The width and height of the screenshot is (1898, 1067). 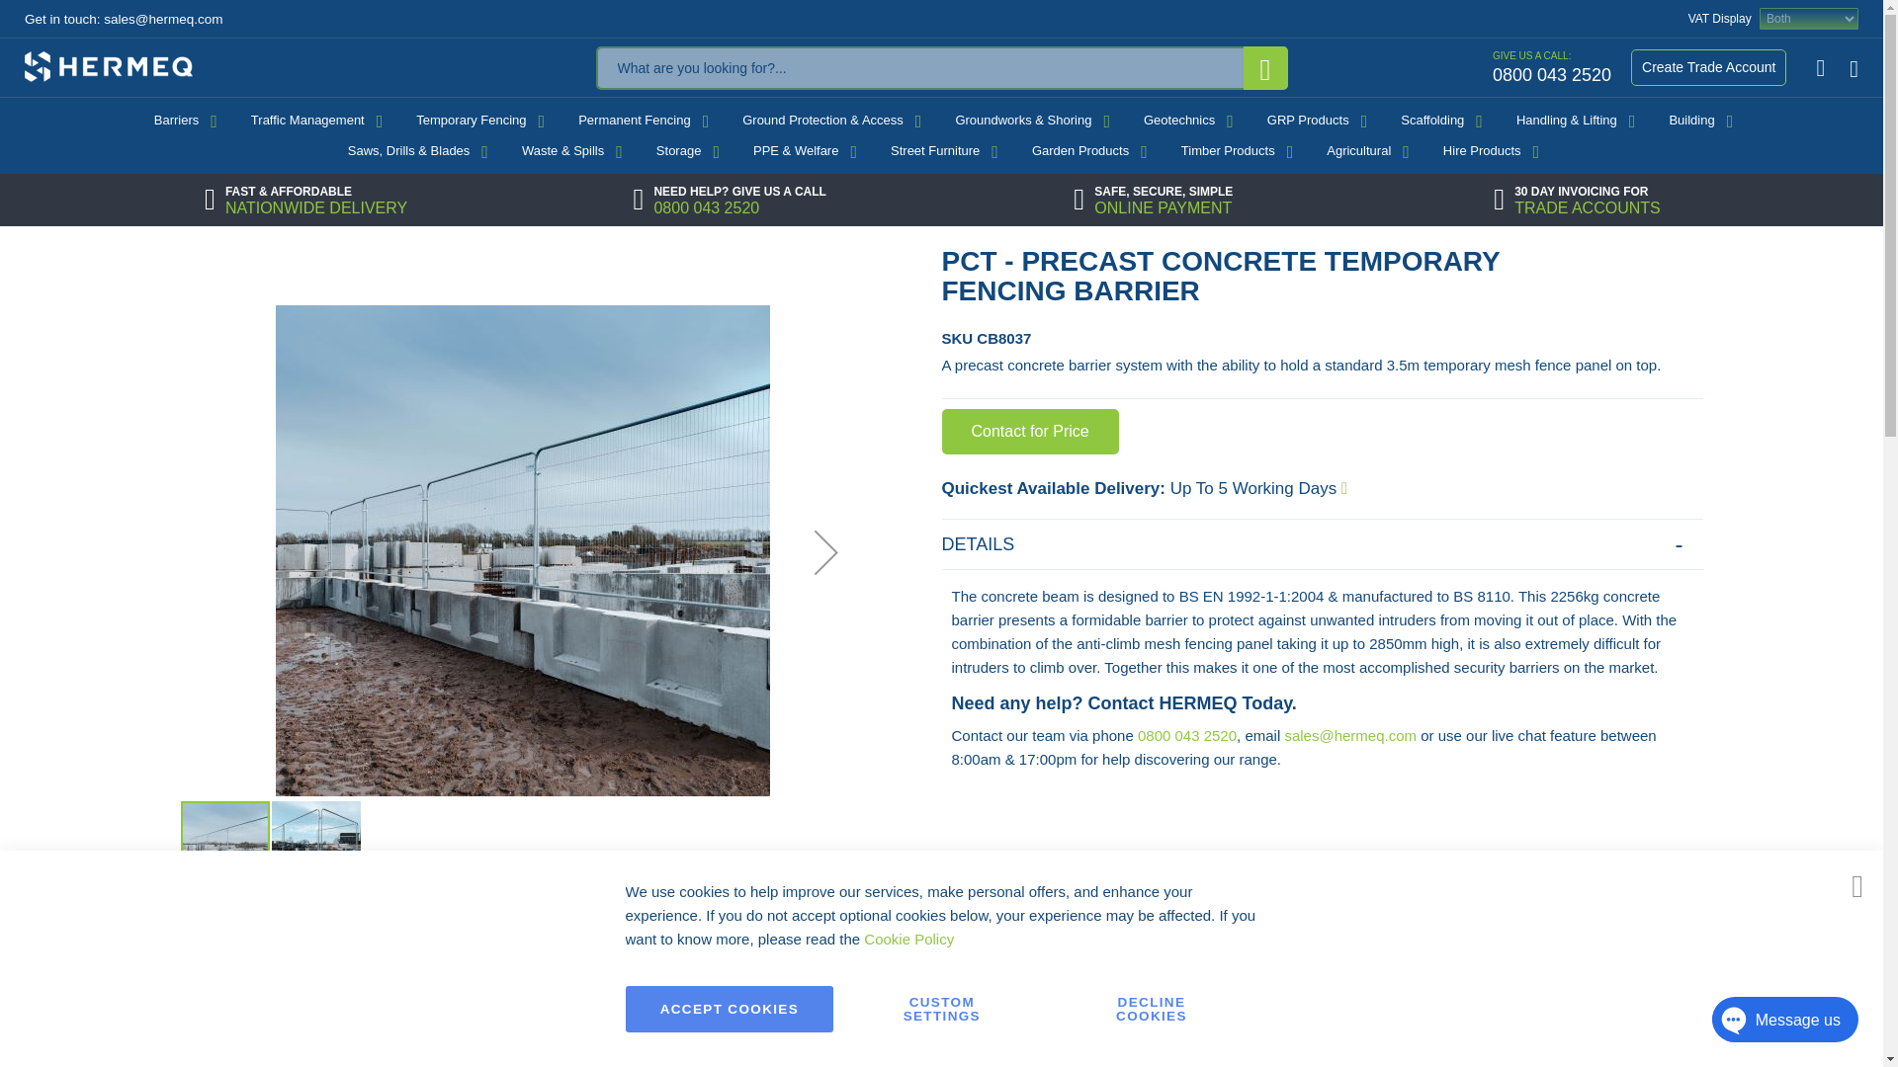 What do you see at coordinates (1708, 67) in the screenshot?
I see `SEARCH` at bounding box center [1708, 67].